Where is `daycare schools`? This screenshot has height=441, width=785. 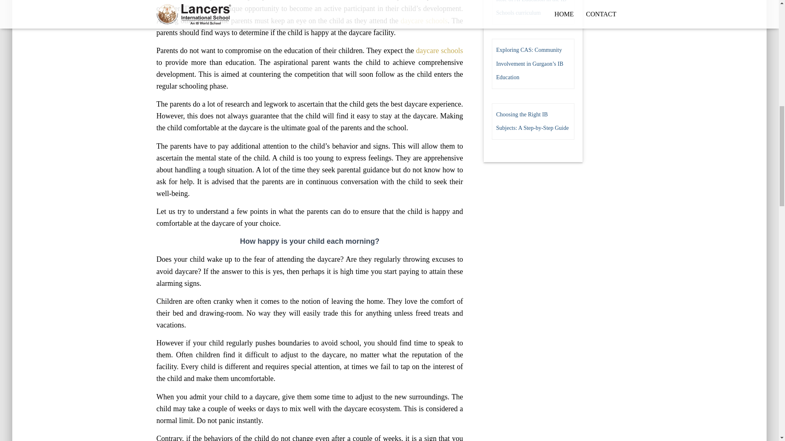 daycare schools is located at coordinates (439, 51).